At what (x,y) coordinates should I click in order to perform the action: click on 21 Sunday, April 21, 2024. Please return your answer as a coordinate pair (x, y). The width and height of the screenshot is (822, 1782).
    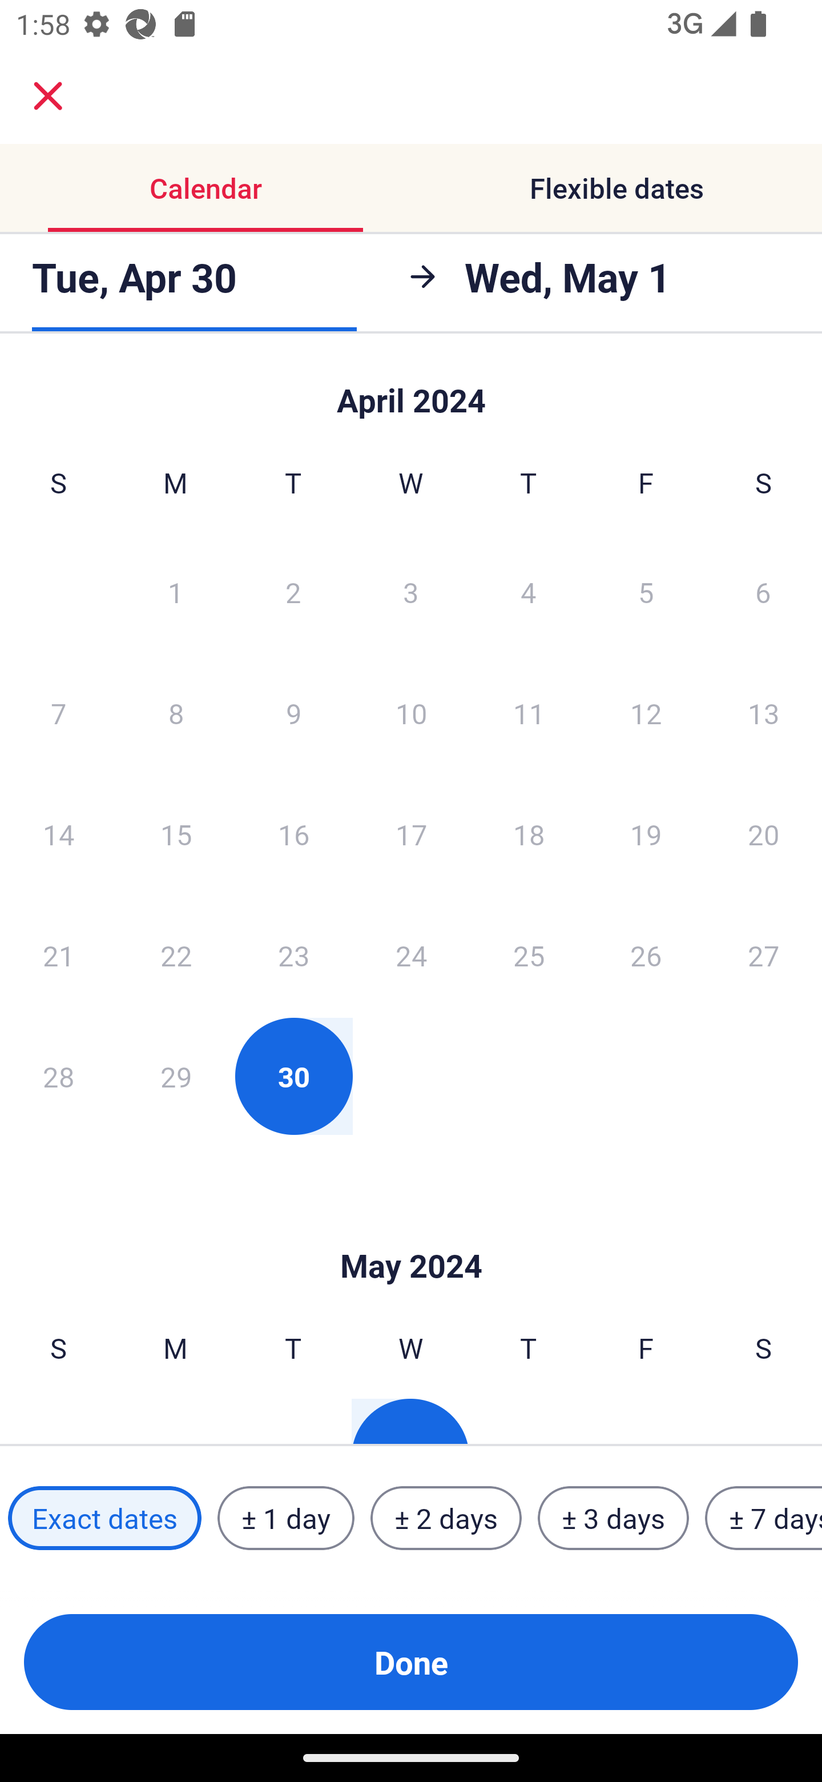
    Looking at the image, I should click on (58, 955).